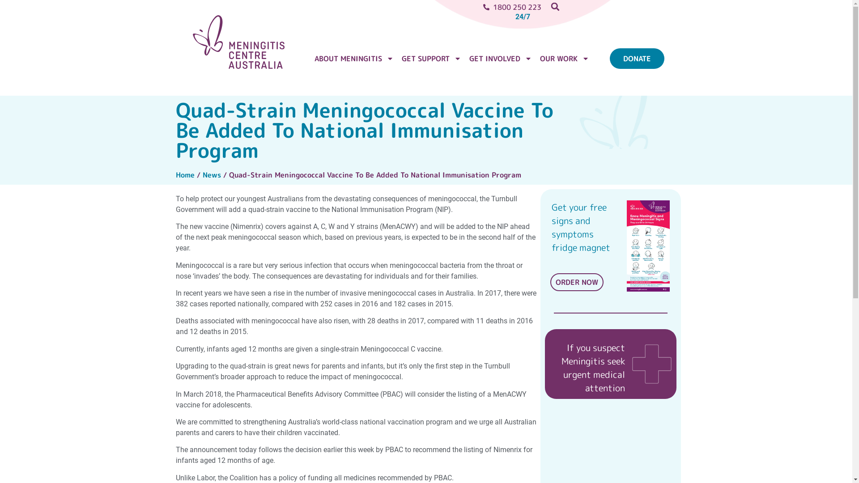  What do you see at coordinates (501, 59) in the screenshot?
I see `GET INVOLVED` at bounding box center [501, 59].